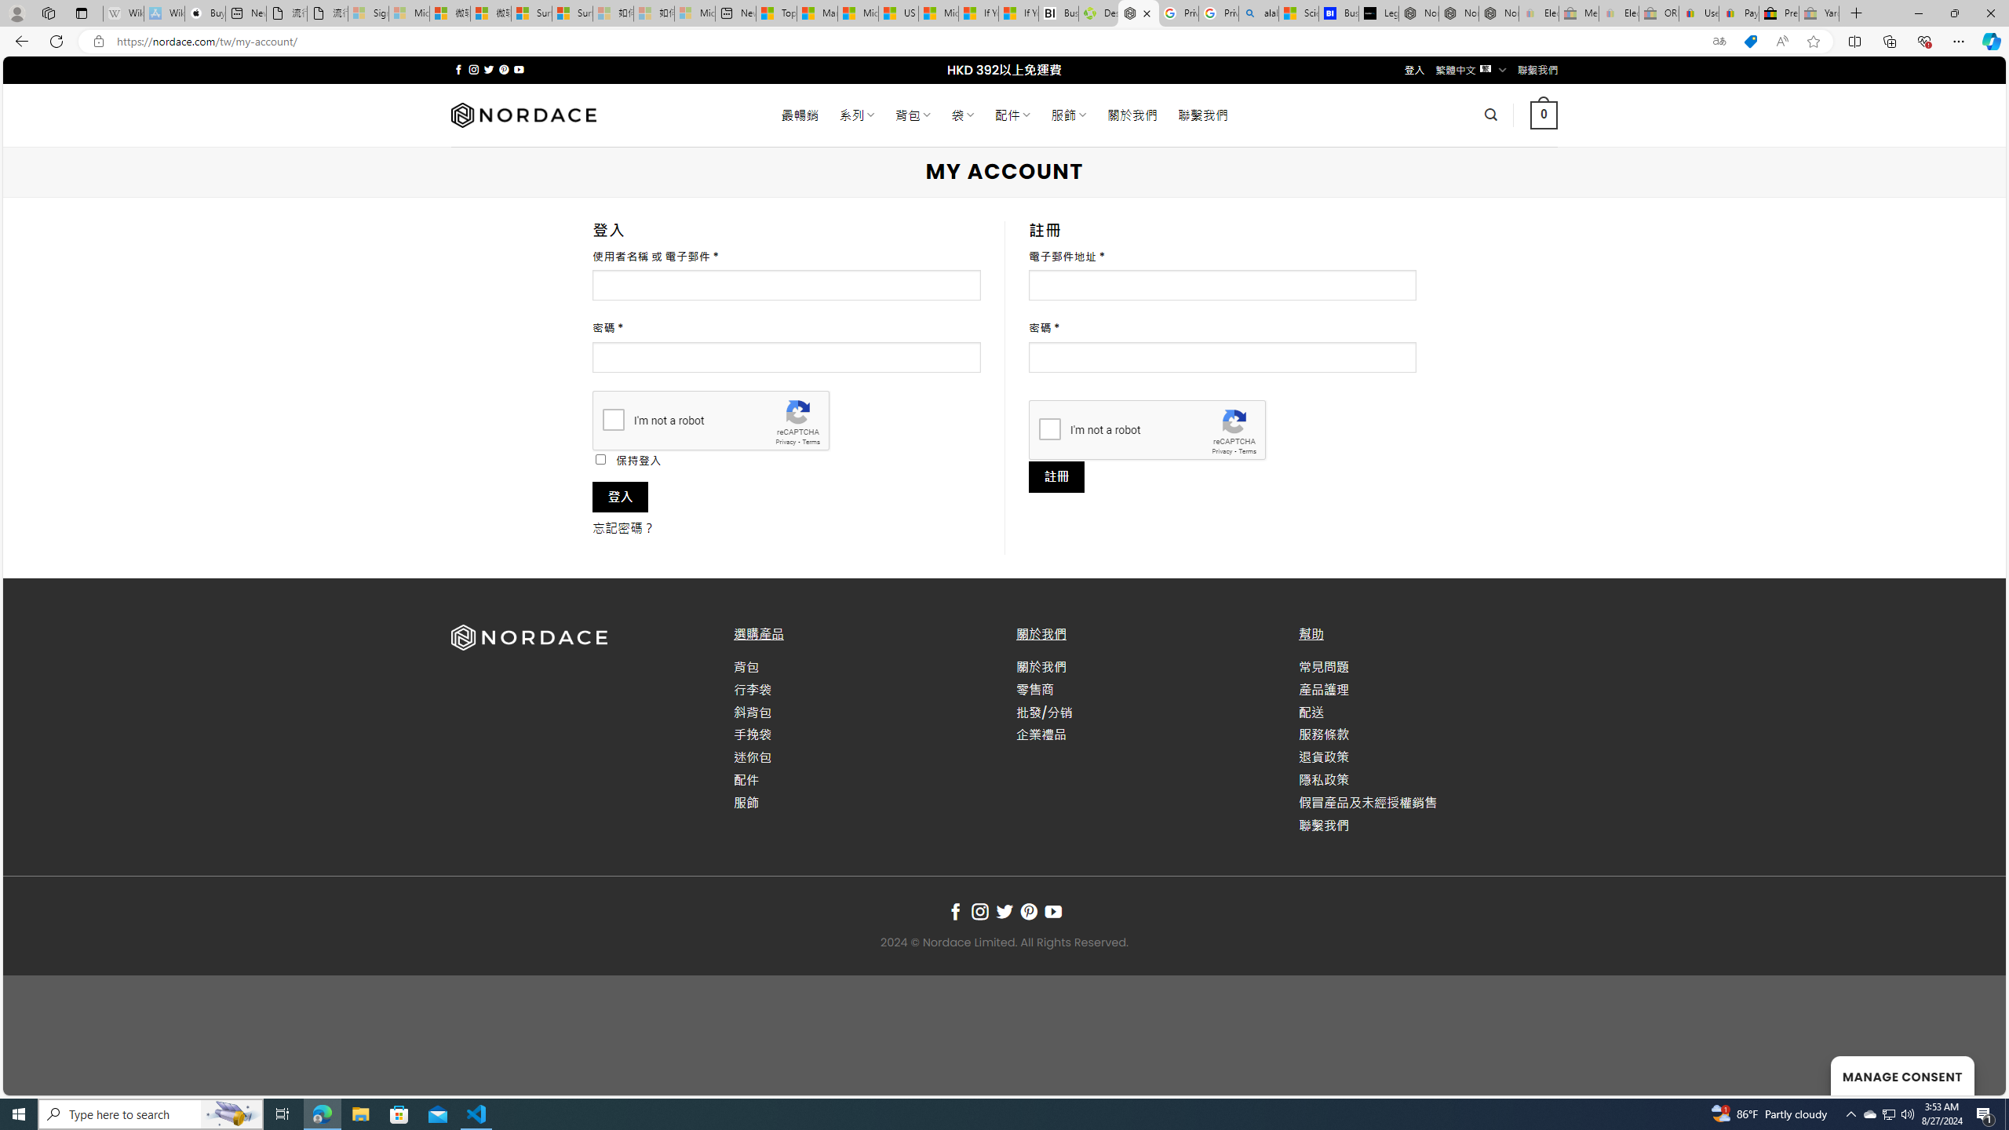  I want to click on Follow on Instagram, so click(980, 912).